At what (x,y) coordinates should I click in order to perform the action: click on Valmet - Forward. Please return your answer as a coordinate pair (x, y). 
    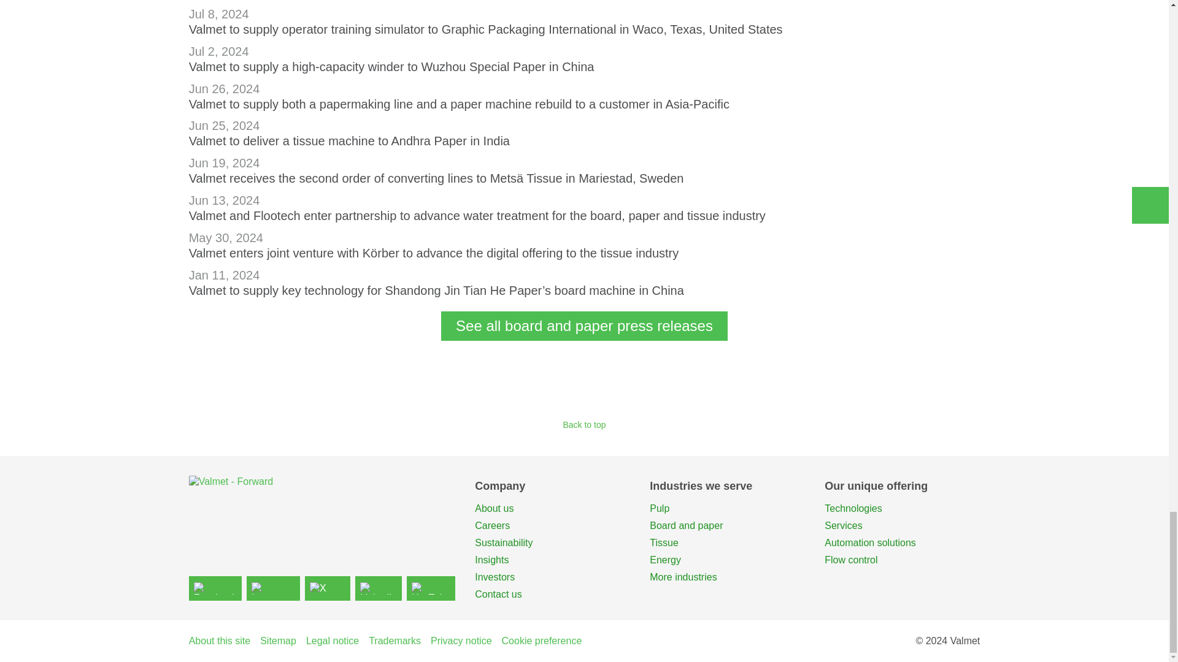
    Looking at the image, I should click on (322, 495).